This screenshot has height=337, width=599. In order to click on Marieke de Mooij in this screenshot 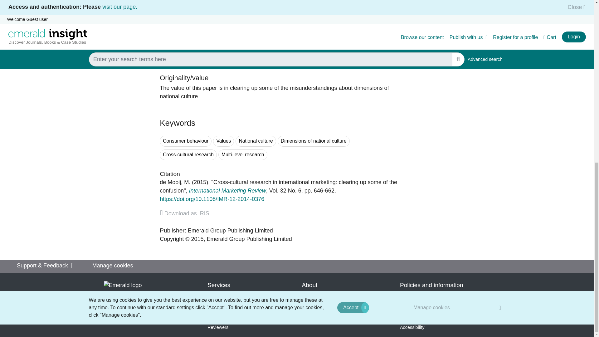, I will do `click(175, 182)`.